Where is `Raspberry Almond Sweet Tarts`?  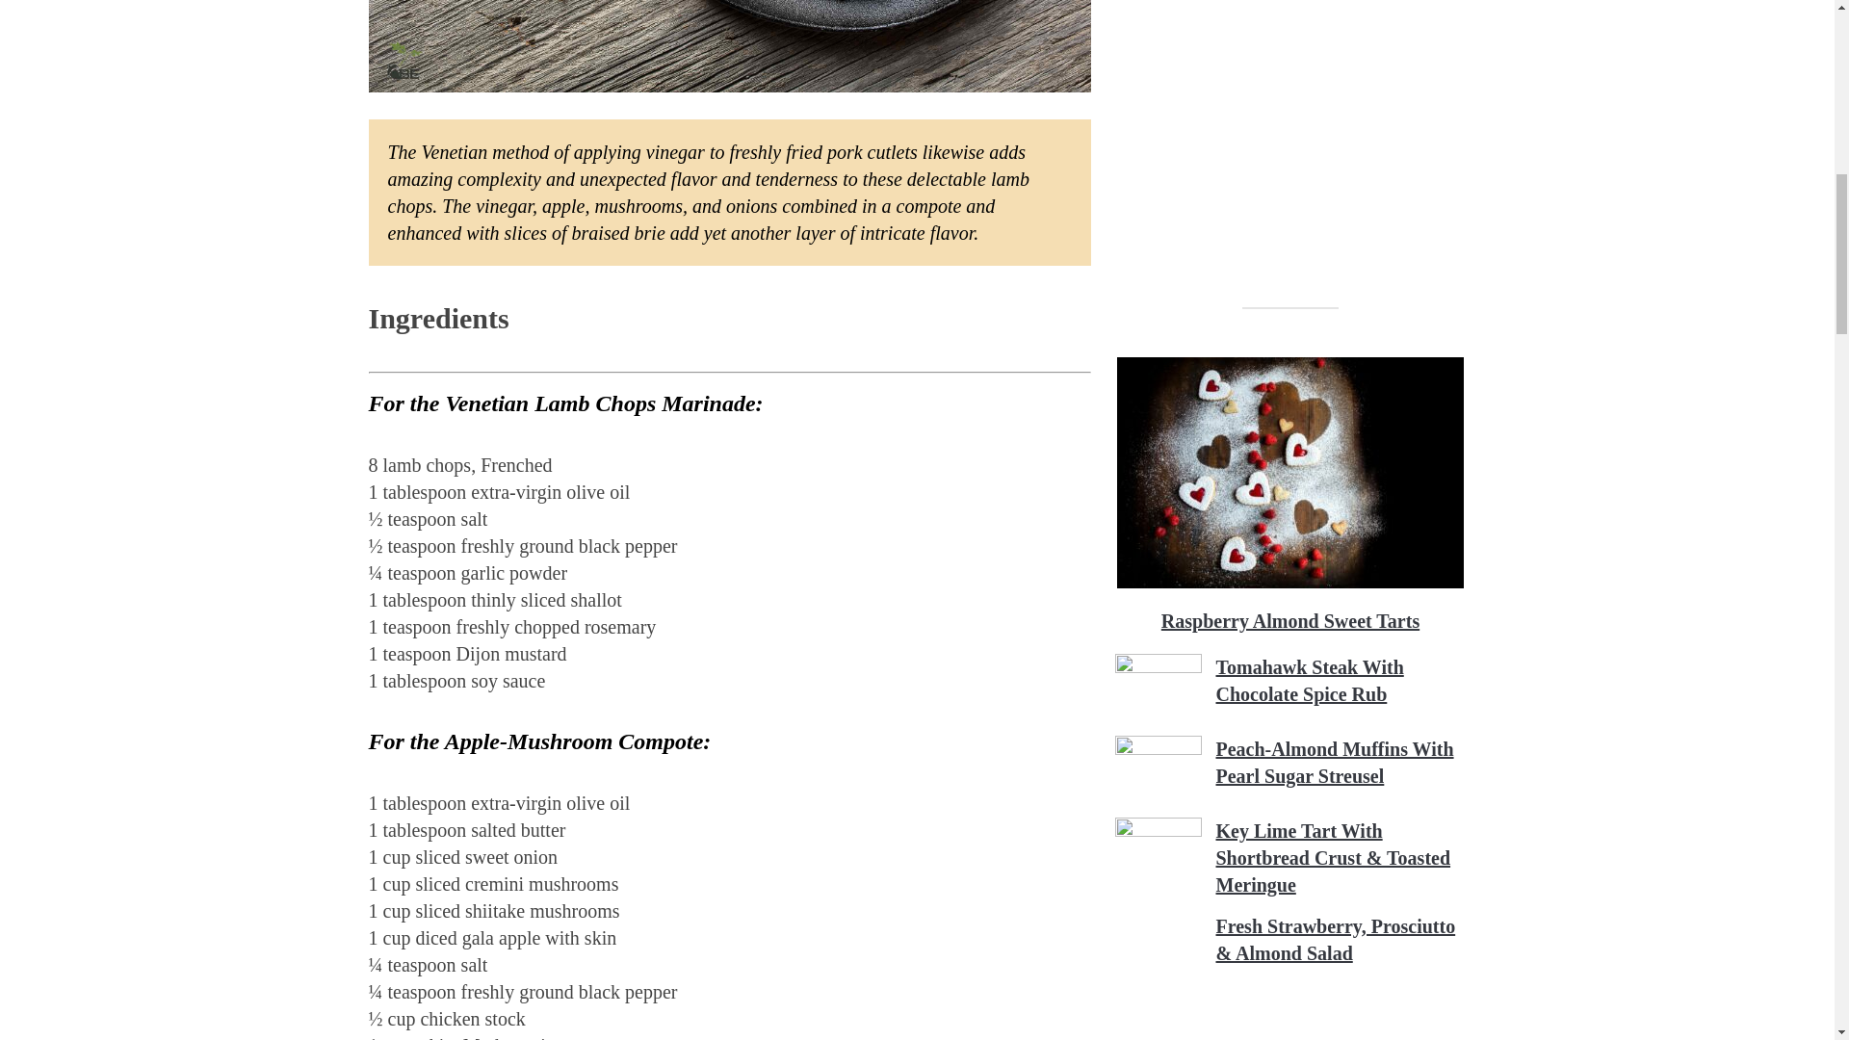
Raspberry Almond Sweet Tarts is located at coordinates (1290, 369).